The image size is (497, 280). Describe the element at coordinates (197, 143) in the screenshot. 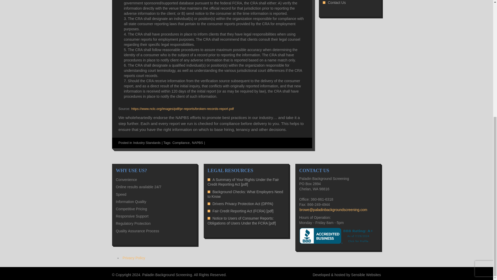

I see `NAPBS` at that location.